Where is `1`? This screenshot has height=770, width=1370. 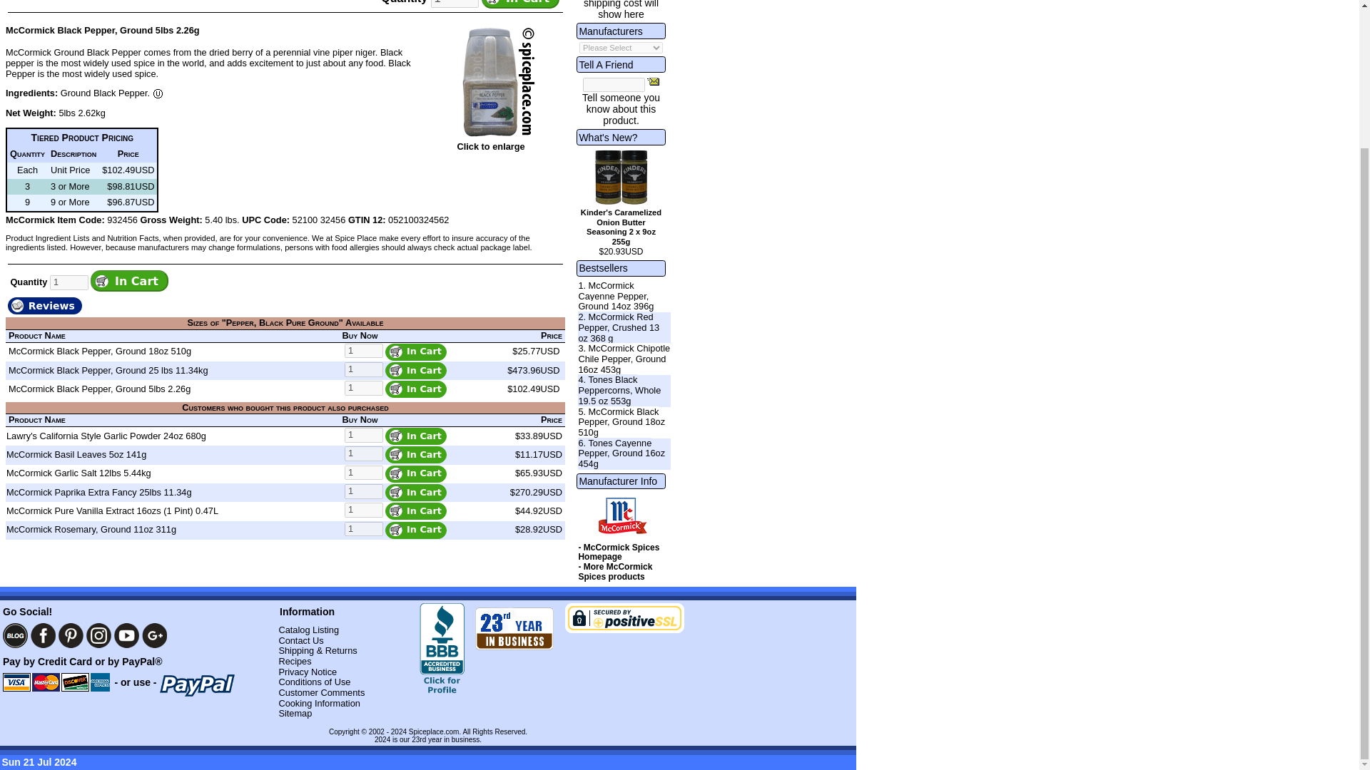 1 is located at coordinates (364, 351).